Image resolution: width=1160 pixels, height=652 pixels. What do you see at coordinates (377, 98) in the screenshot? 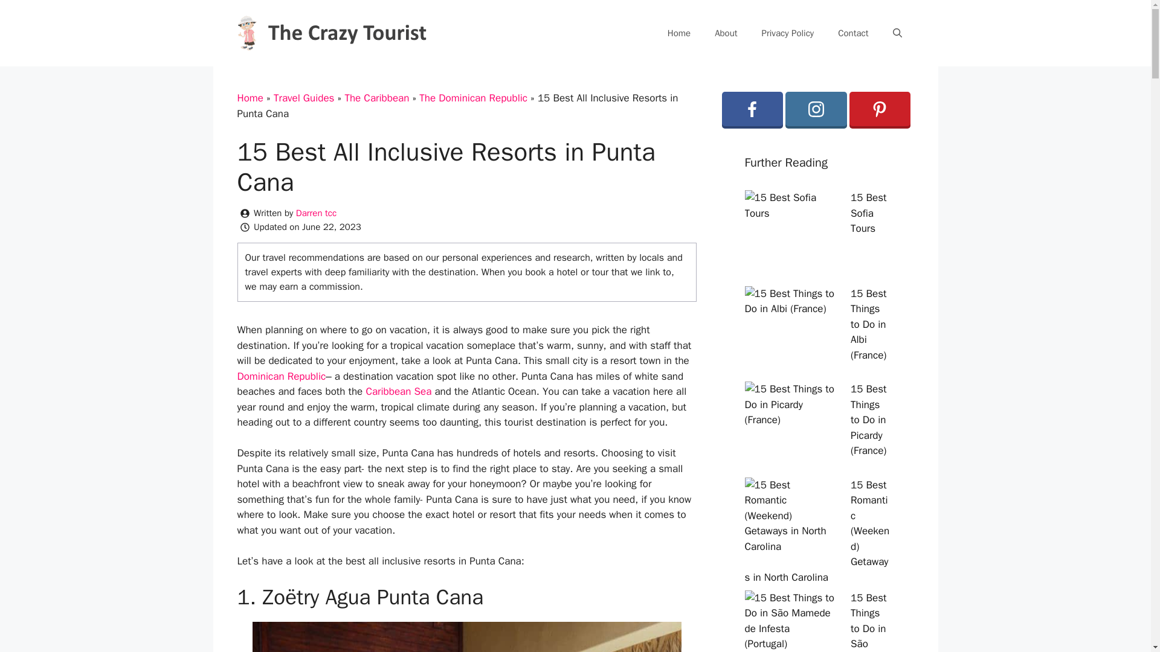
I see `The Caribbean` at bounding box center [377, 98].